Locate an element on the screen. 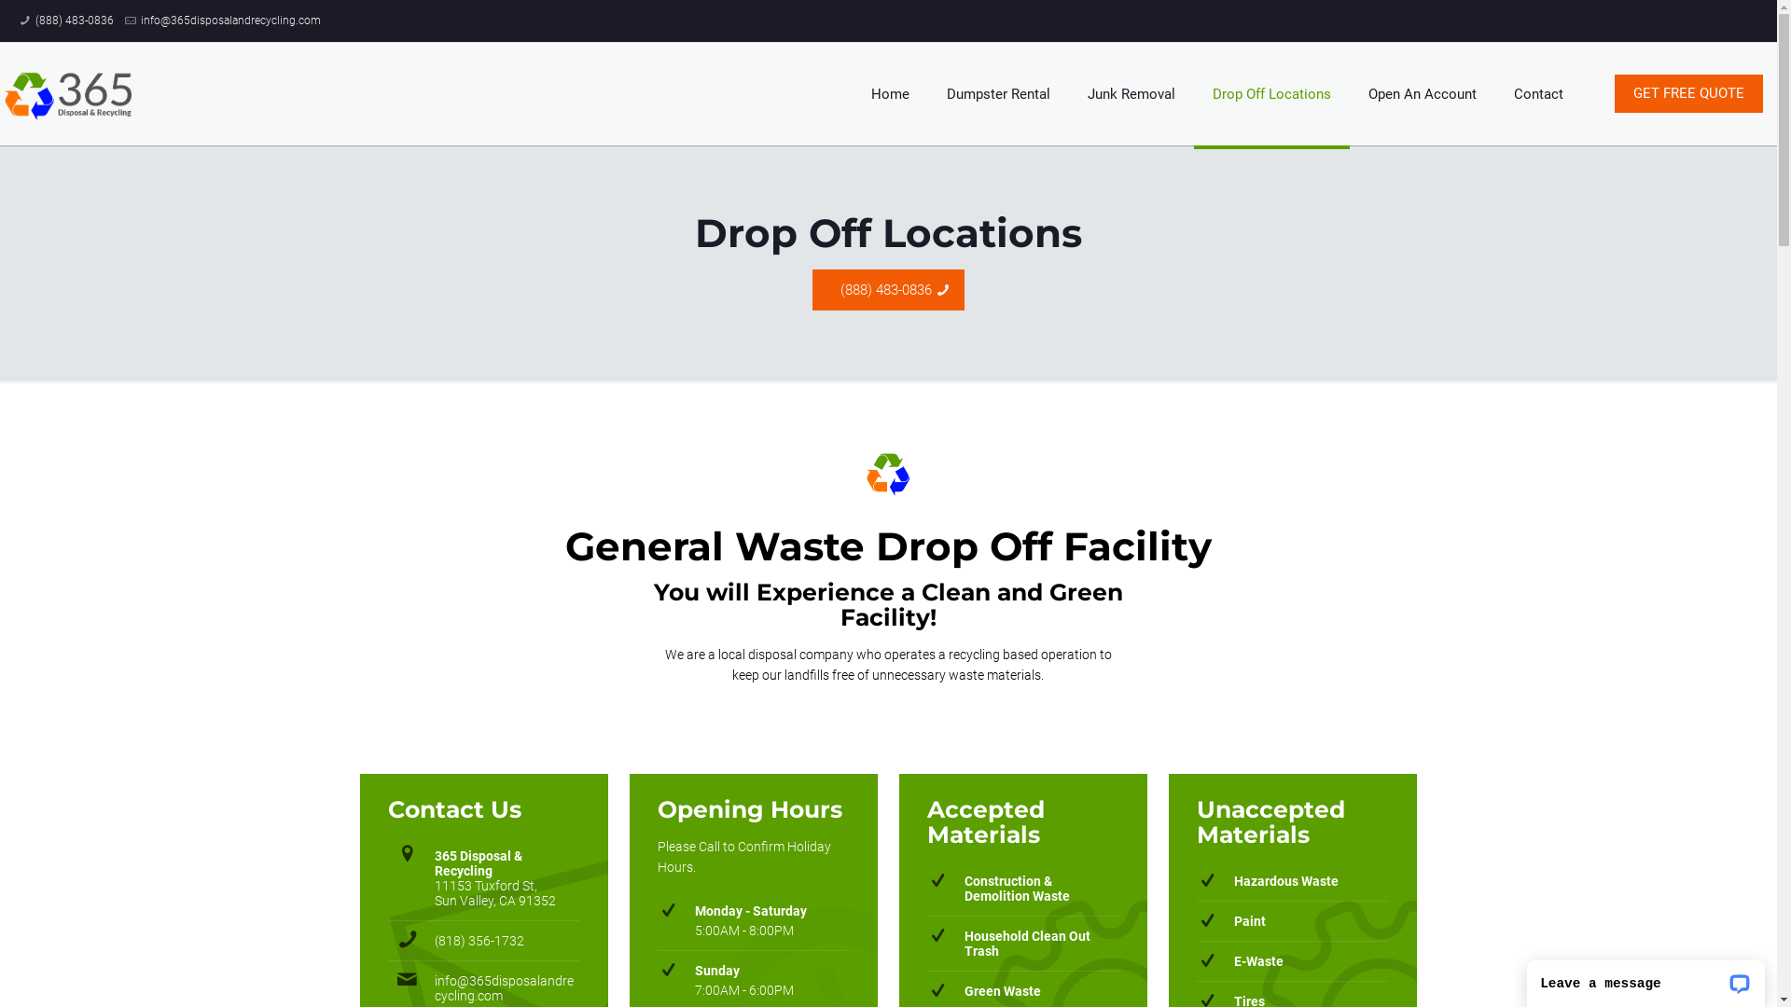 This screenshot has height=1007, width=1791. Drop Off Locations is located at coordinates (1272, 93).